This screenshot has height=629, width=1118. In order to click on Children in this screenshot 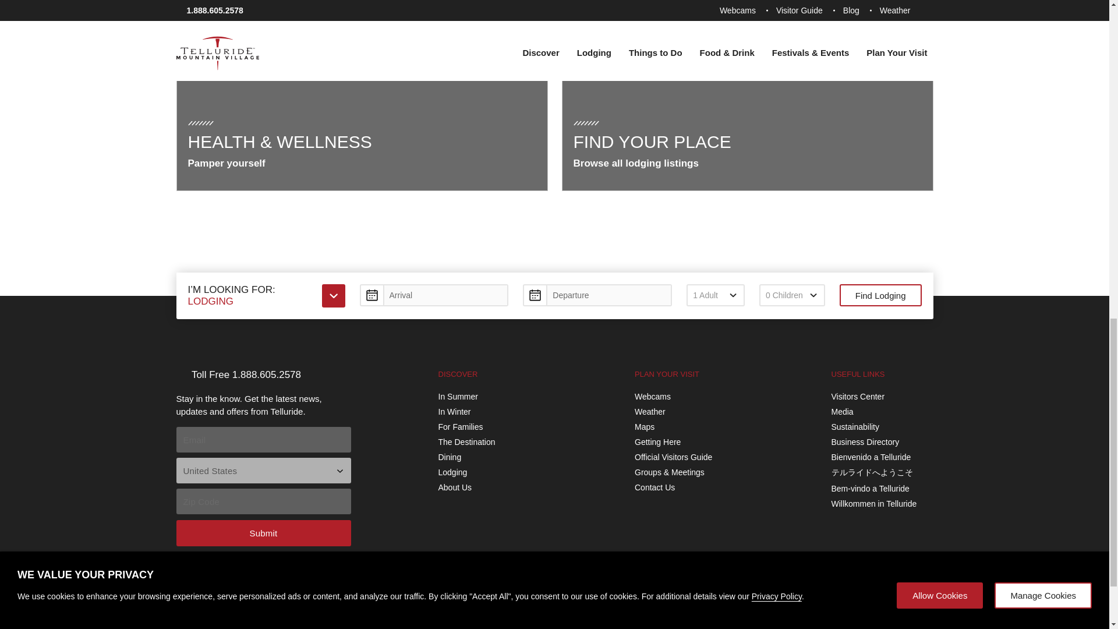, I will do `click(792, 295)`.